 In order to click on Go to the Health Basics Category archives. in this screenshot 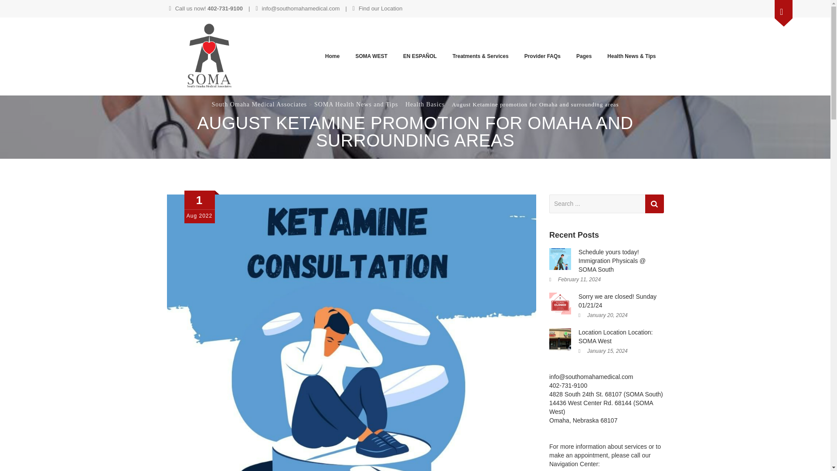, I will do `click(425, 105)`.